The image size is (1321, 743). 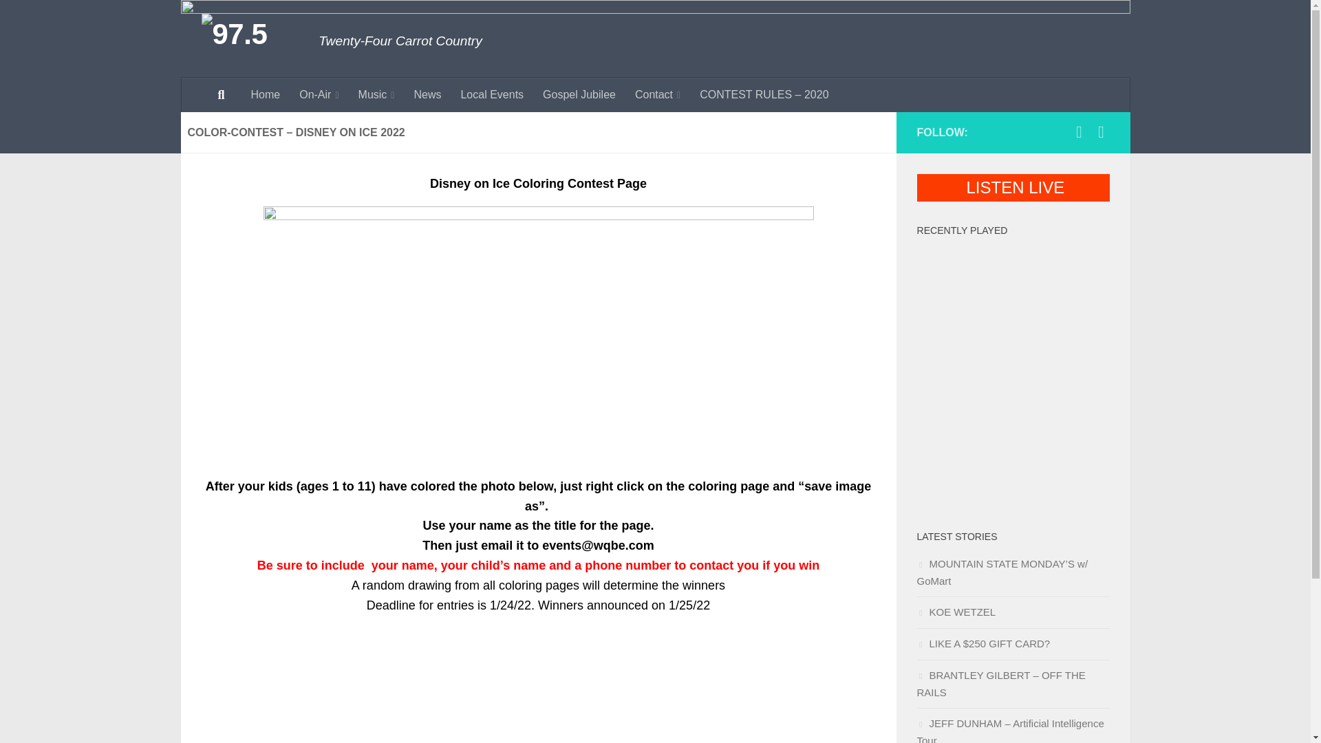 What do you see at coordinates (427, 95) in the screenshot?
I see `News` at bounding box center [427, 95].